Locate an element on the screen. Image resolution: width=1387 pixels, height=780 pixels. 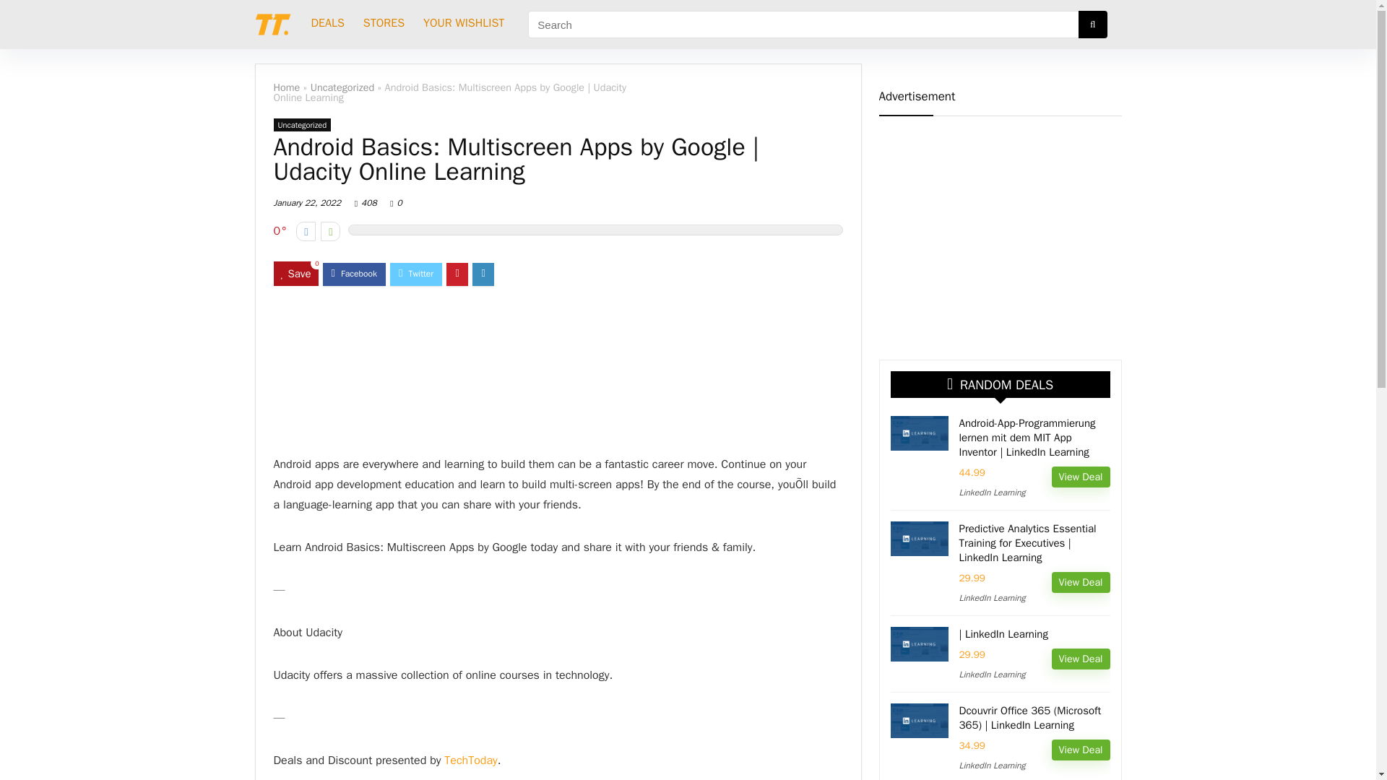
Uncategorized is located at coordinates (302, 125).